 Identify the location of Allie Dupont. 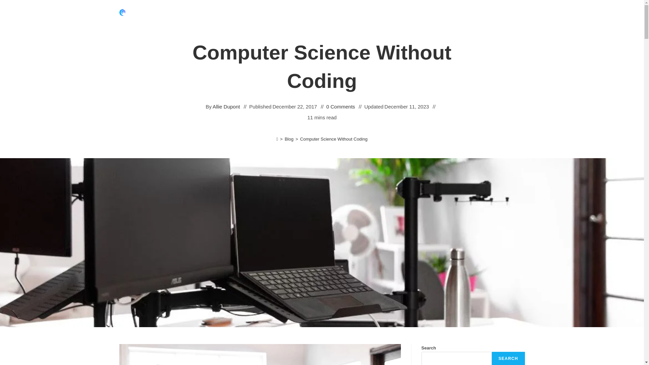
(226, 107).